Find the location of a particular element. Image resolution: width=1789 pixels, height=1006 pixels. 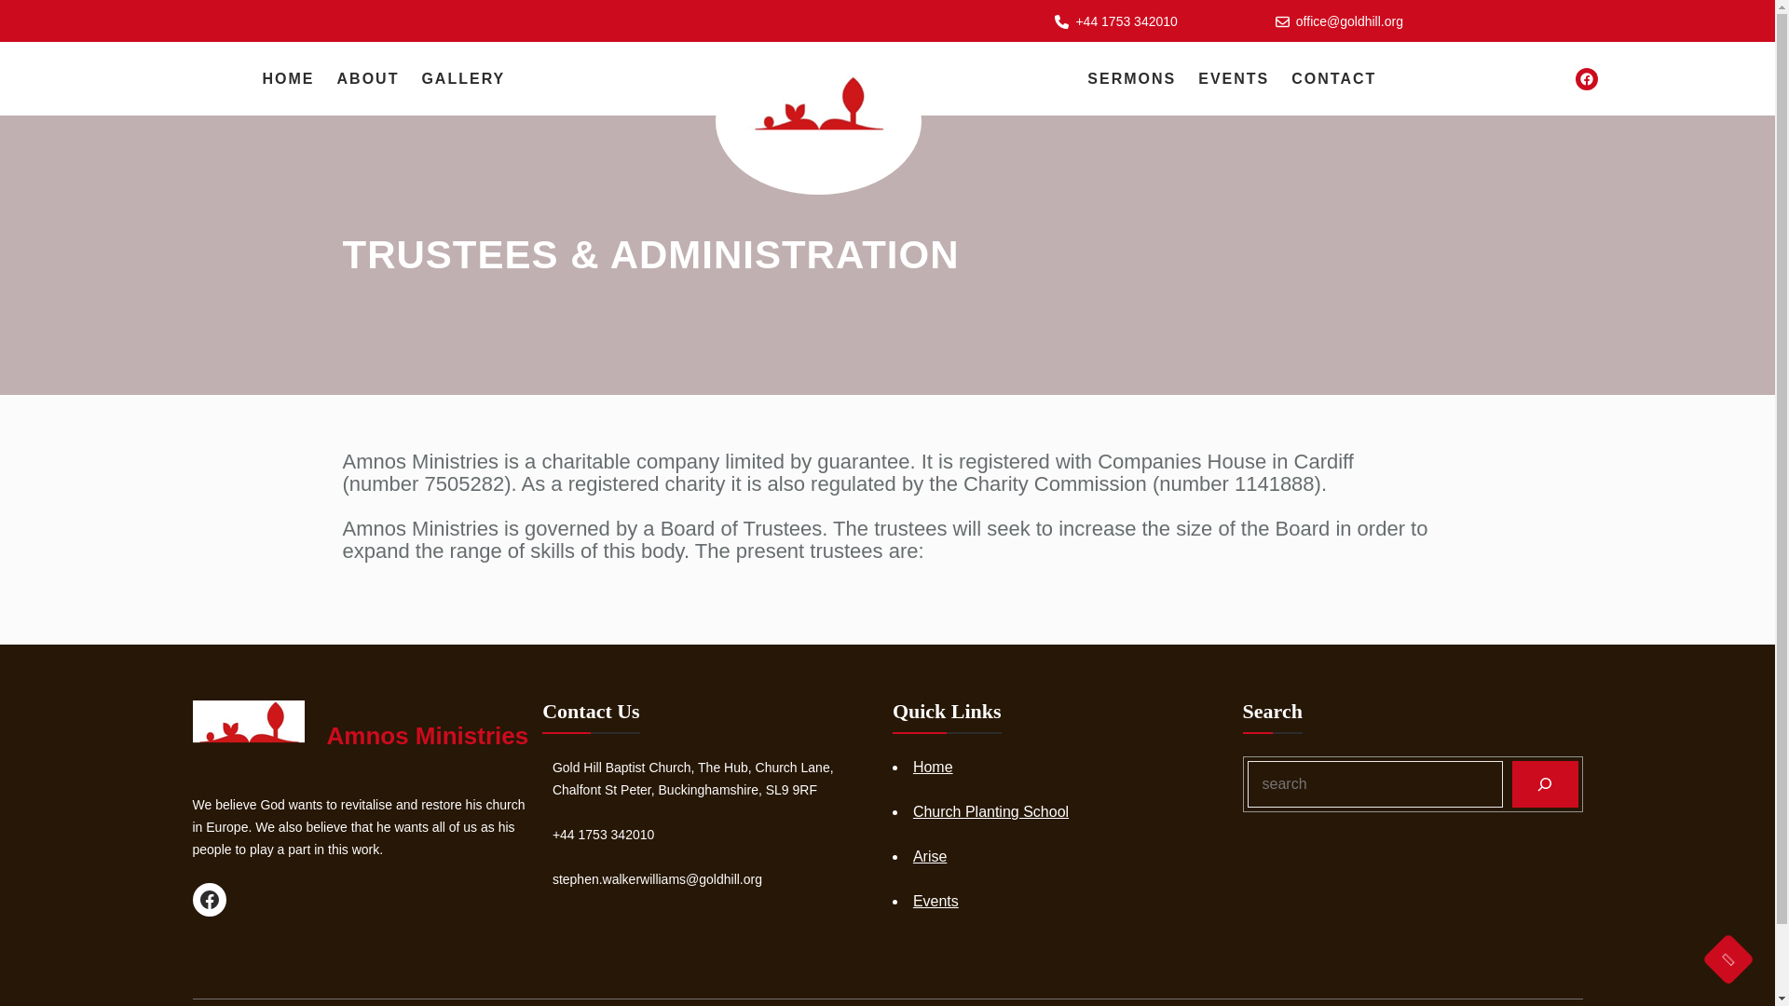

SERMONS is located at coordinates (1131, 79).